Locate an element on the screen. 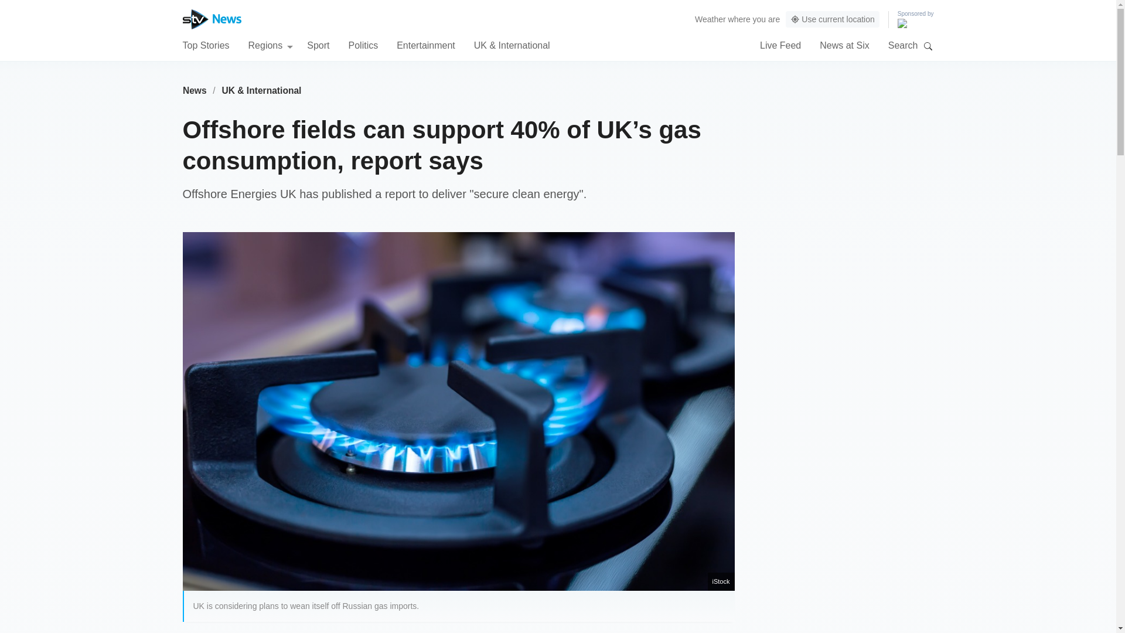 The width and height of the screenshot is (1125, 633). Top Stories is located at coordinates (206, 45).